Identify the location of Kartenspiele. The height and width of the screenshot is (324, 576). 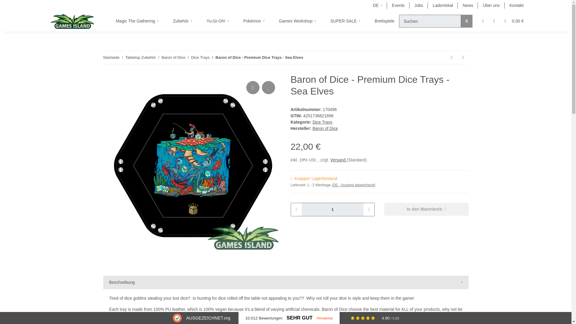
(426, 21).